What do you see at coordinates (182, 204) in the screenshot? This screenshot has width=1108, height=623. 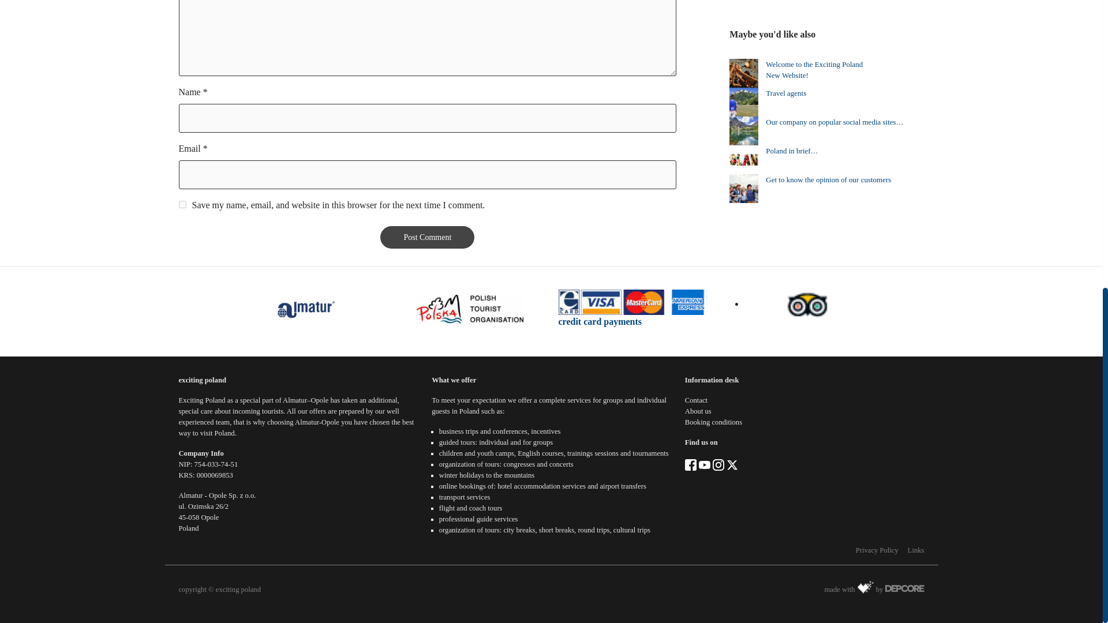 I see `yes` at bounding box center [182, 204].